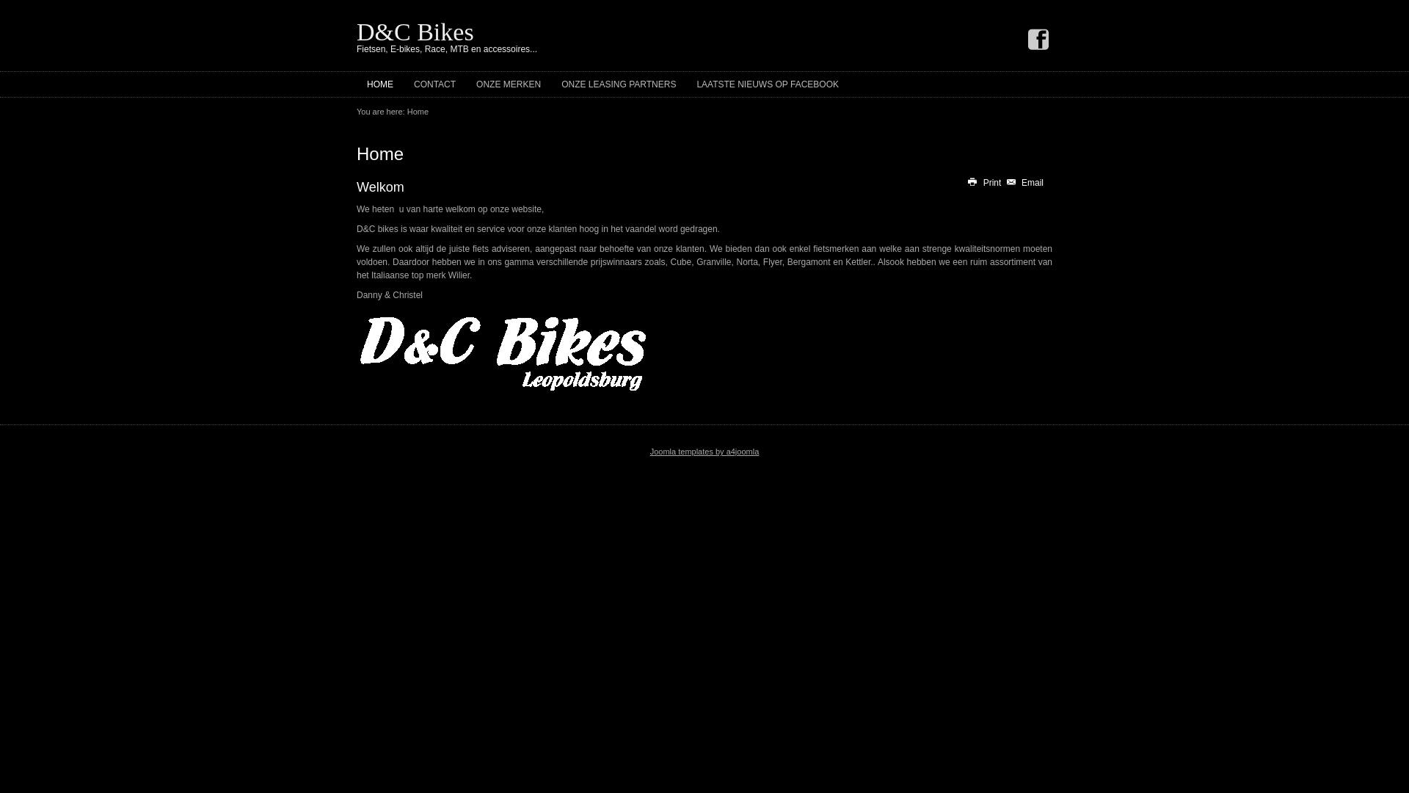  I want to click on D&C Bikes, so click(415, 32).